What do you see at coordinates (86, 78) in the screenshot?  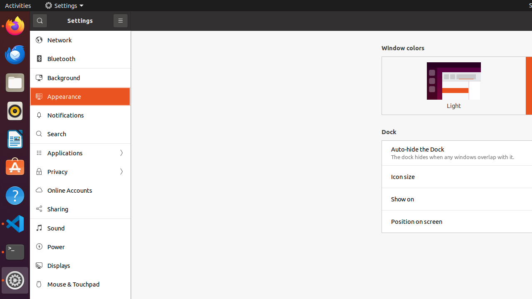 I see `Background` at bounding box center [86, 78].